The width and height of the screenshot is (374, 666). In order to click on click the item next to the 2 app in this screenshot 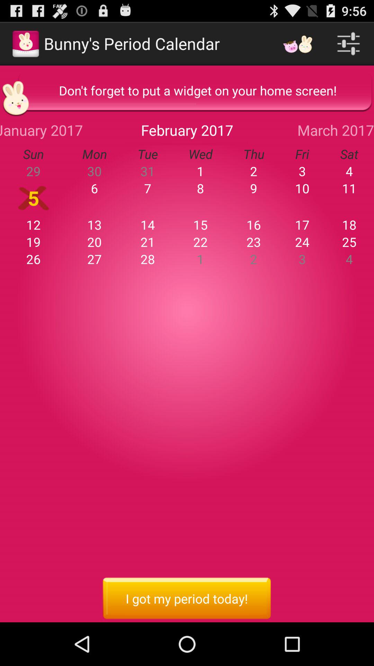, I will do `click(302, 188)`.